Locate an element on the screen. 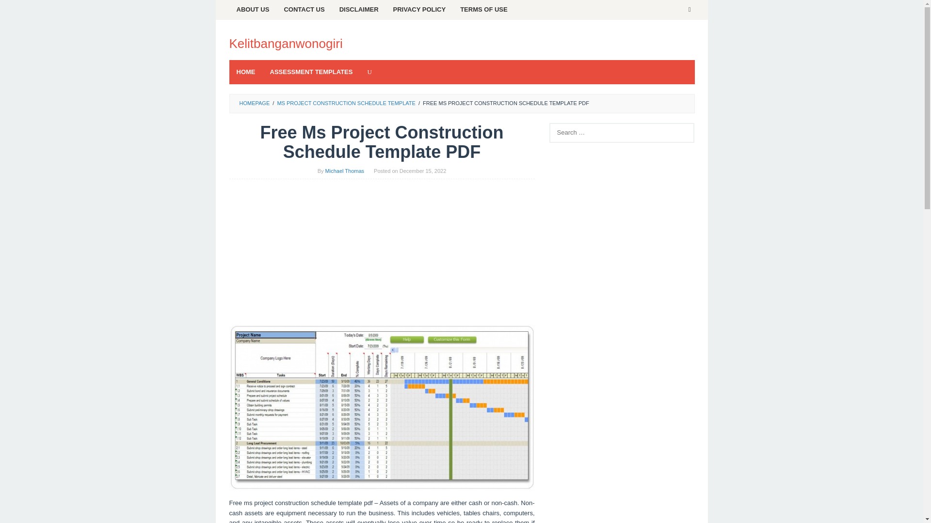  Advertisement is located at coordinates (382, 256).